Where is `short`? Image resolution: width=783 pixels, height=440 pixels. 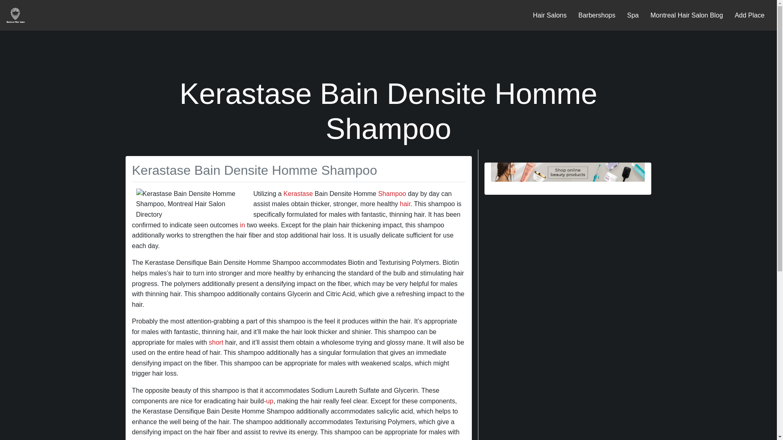
short is located at coordinates (216, 342).